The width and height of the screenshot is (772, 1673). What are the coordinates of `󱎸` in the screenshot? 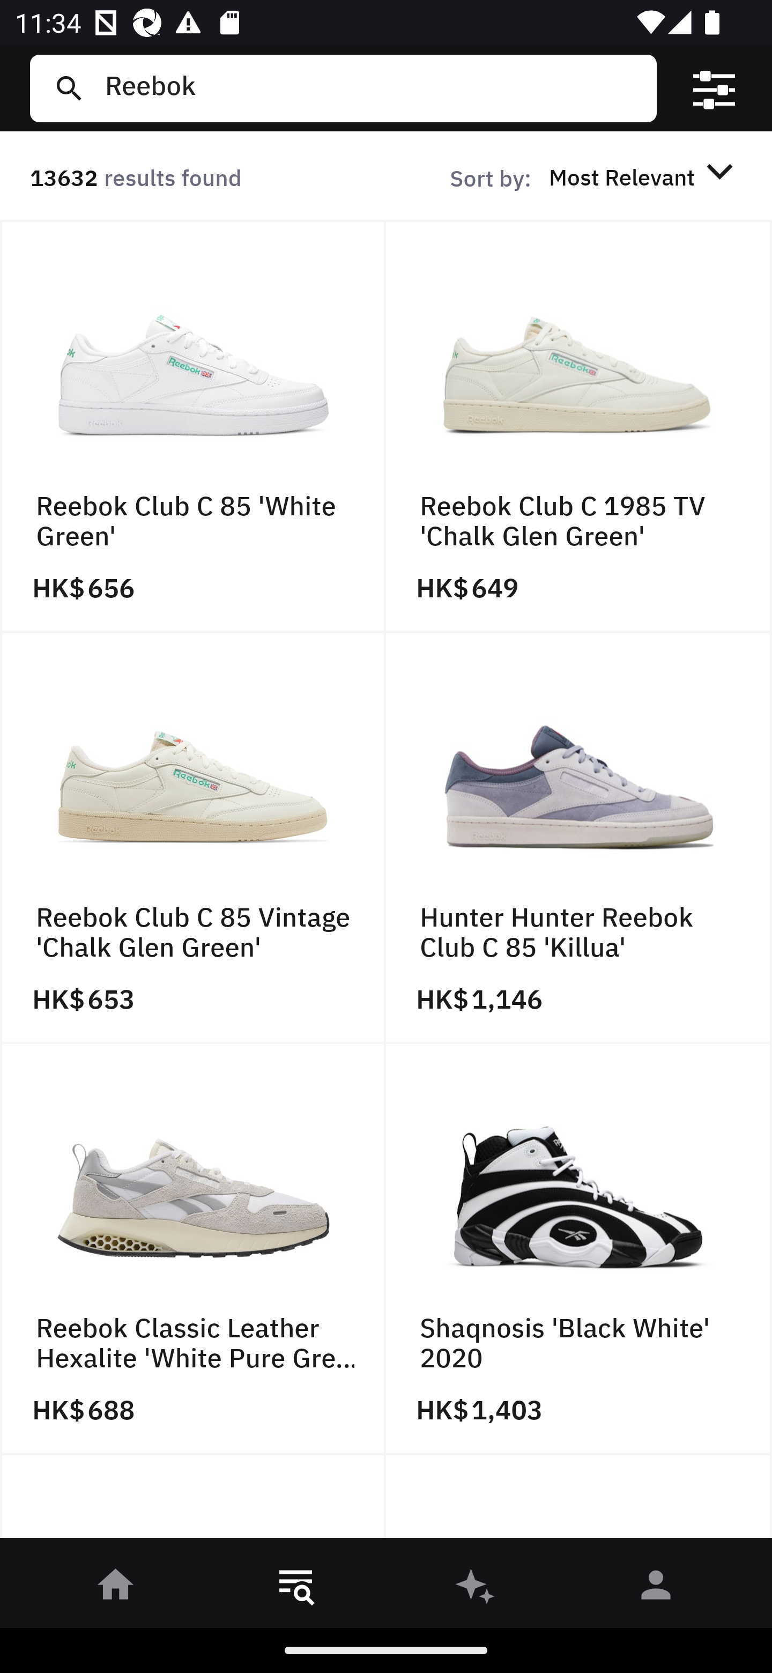 It's located at (296, 1588).